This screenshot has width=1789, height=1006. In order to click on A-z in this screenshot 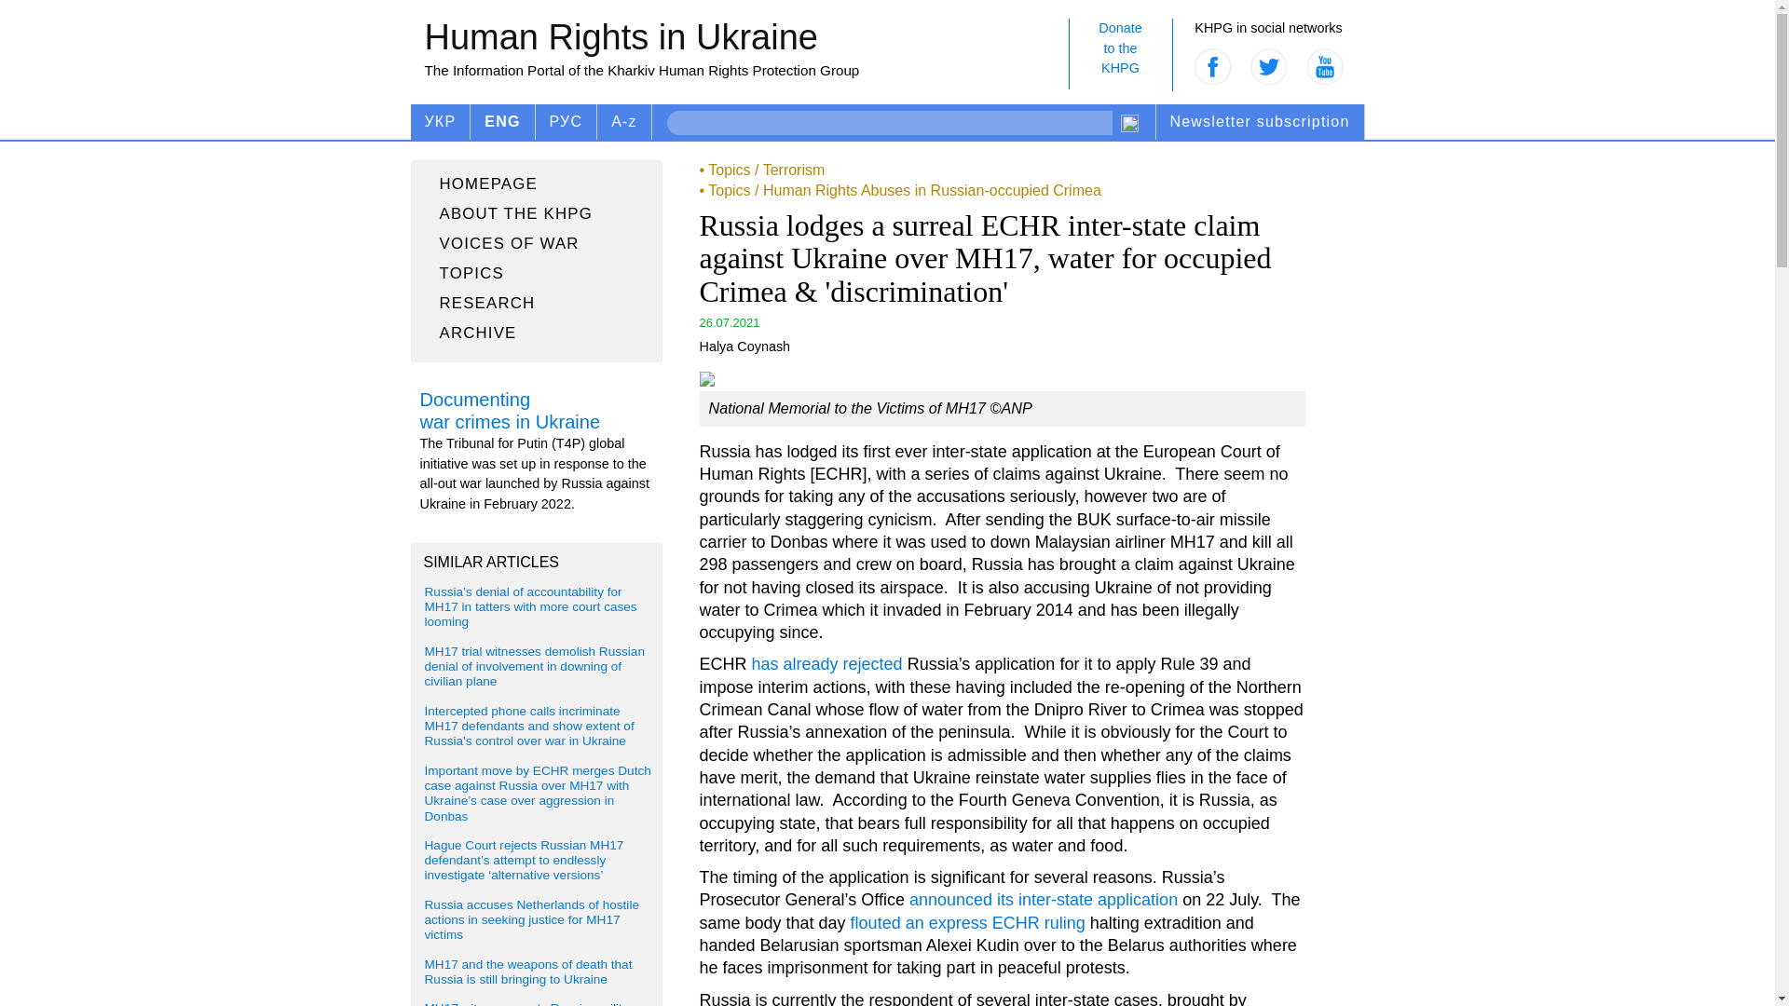, I will do `click(624, 122)`.